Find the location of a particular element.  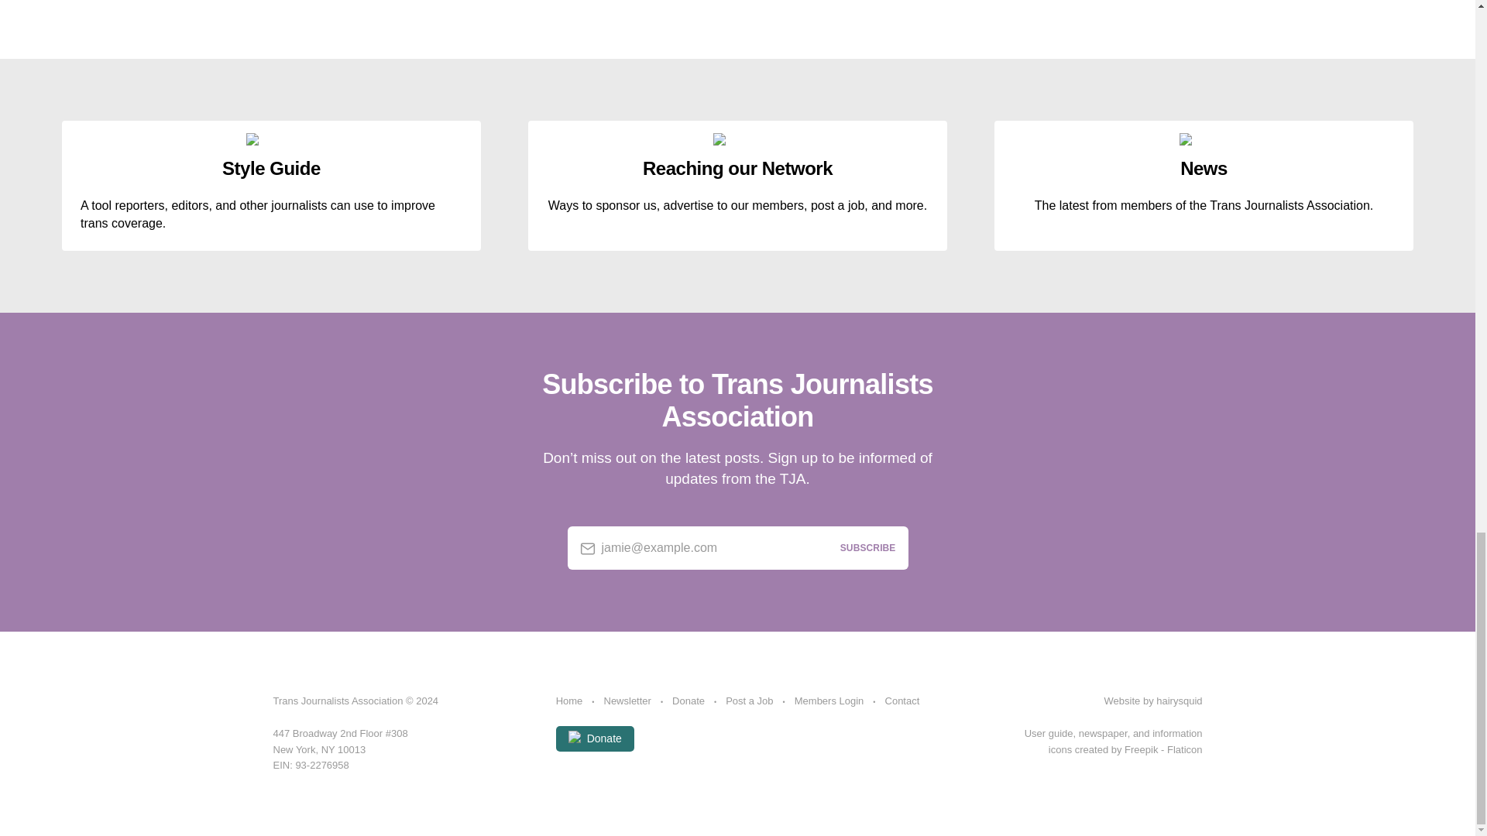

Newsletter is located at coordinates (627, 701).